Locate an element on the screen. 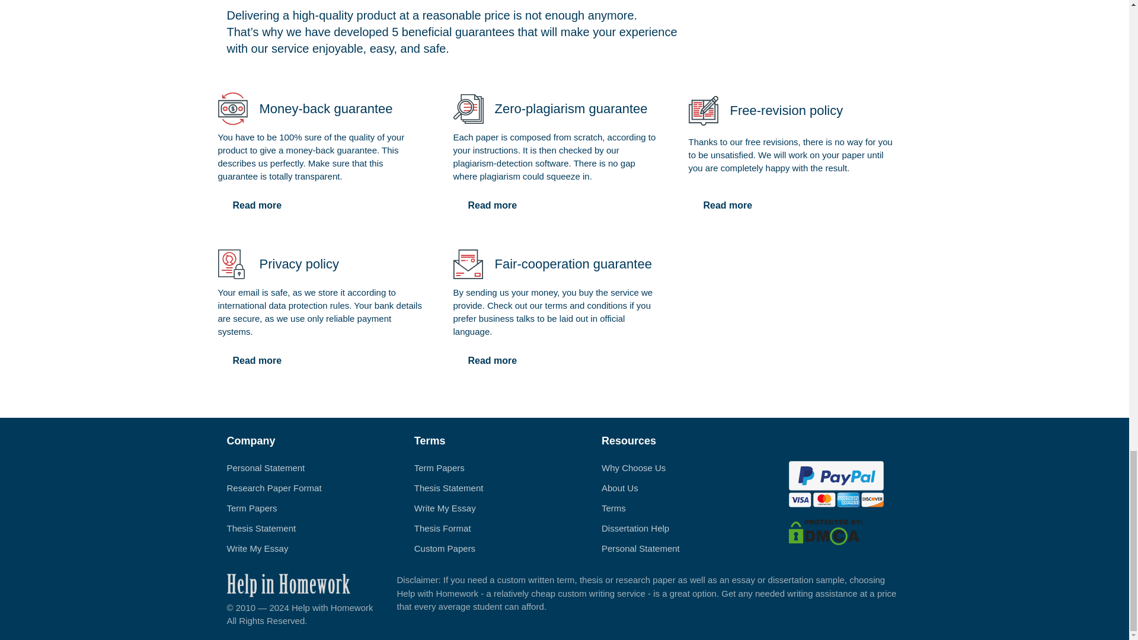 The image size is (1138, 640). Research Paper Format is located at coordinates (274, 488).